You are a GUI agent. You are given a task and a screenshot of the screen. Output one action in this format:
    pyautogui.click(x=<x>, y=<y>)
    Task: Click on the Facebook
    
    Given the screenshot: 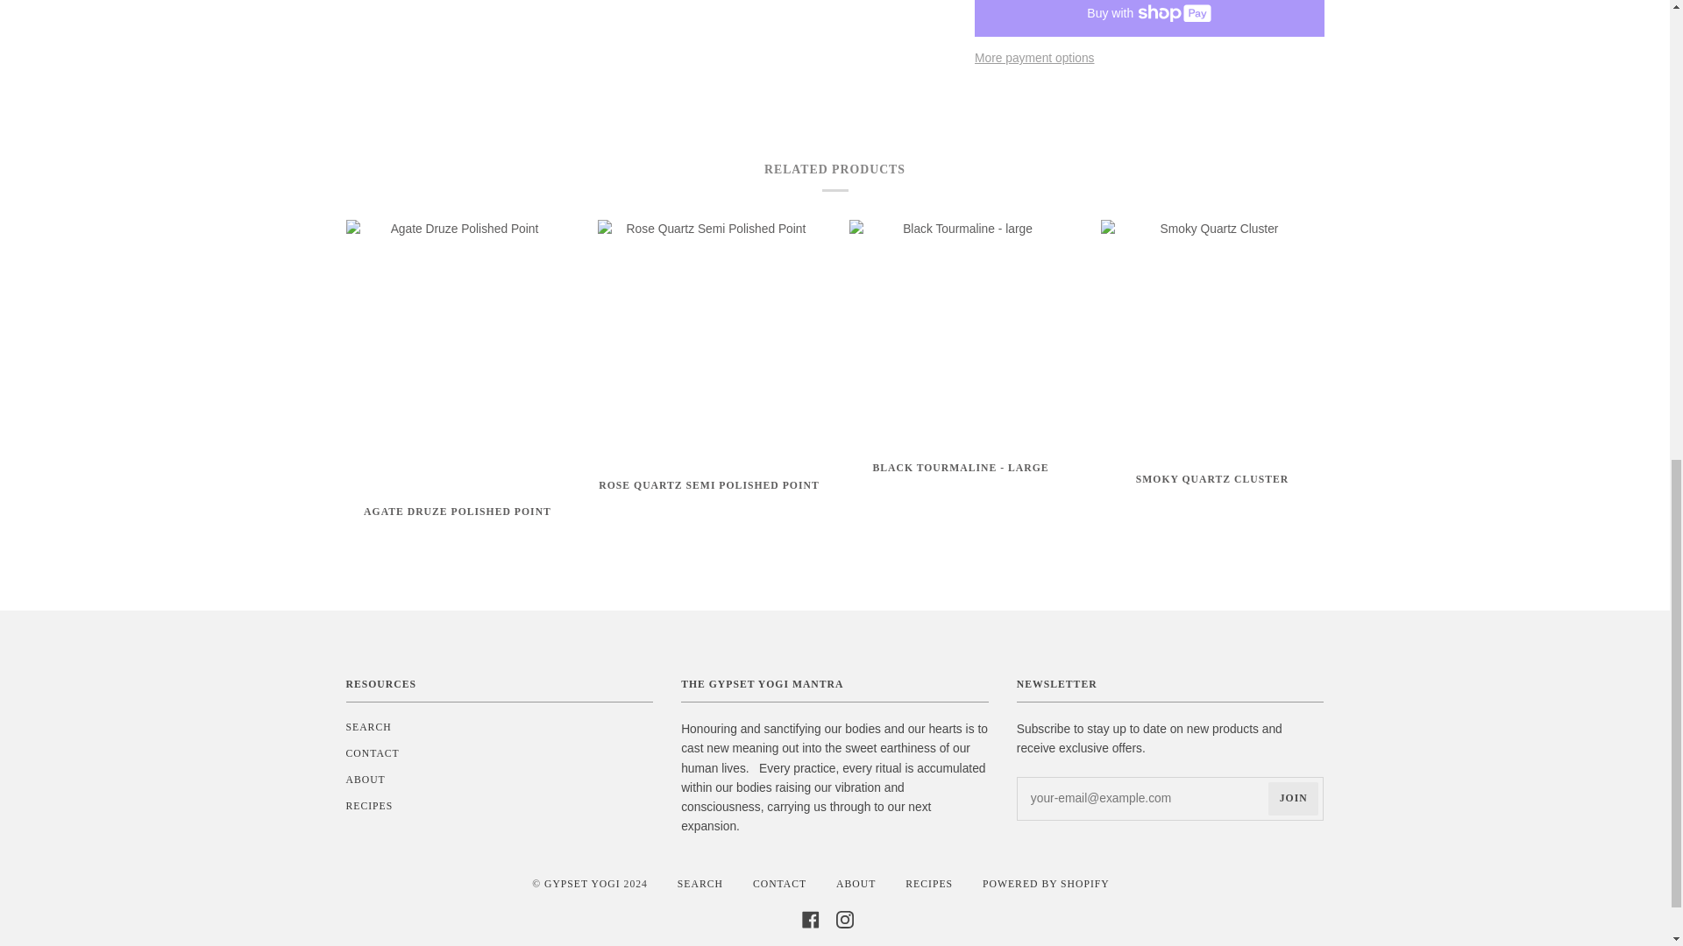 What is the action you would take?
    pyautogui.click(x=811, y=918)
    